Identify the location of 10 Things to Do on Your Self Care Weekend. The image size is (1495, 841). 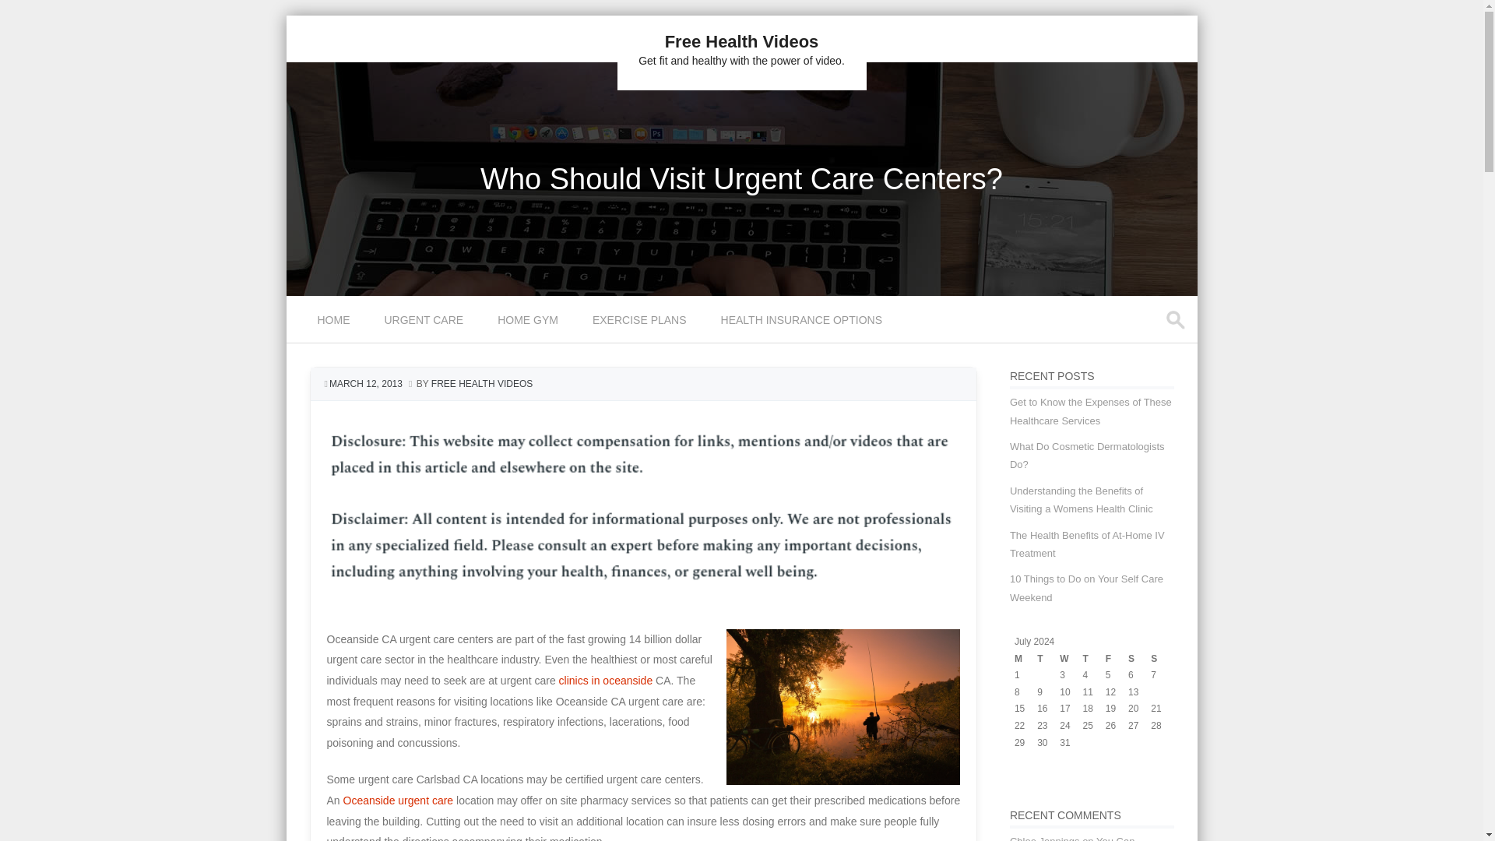
(1086, 587).